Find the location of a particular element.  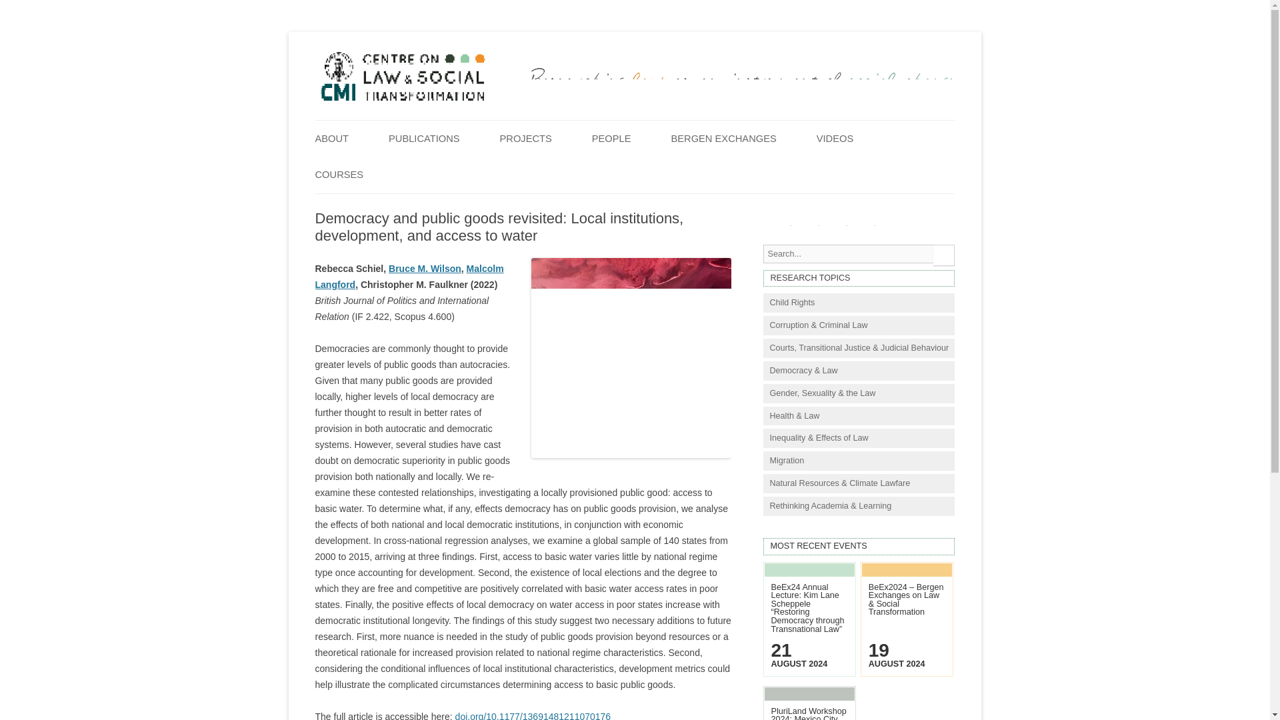

Search is located at coordinates (944, 255).